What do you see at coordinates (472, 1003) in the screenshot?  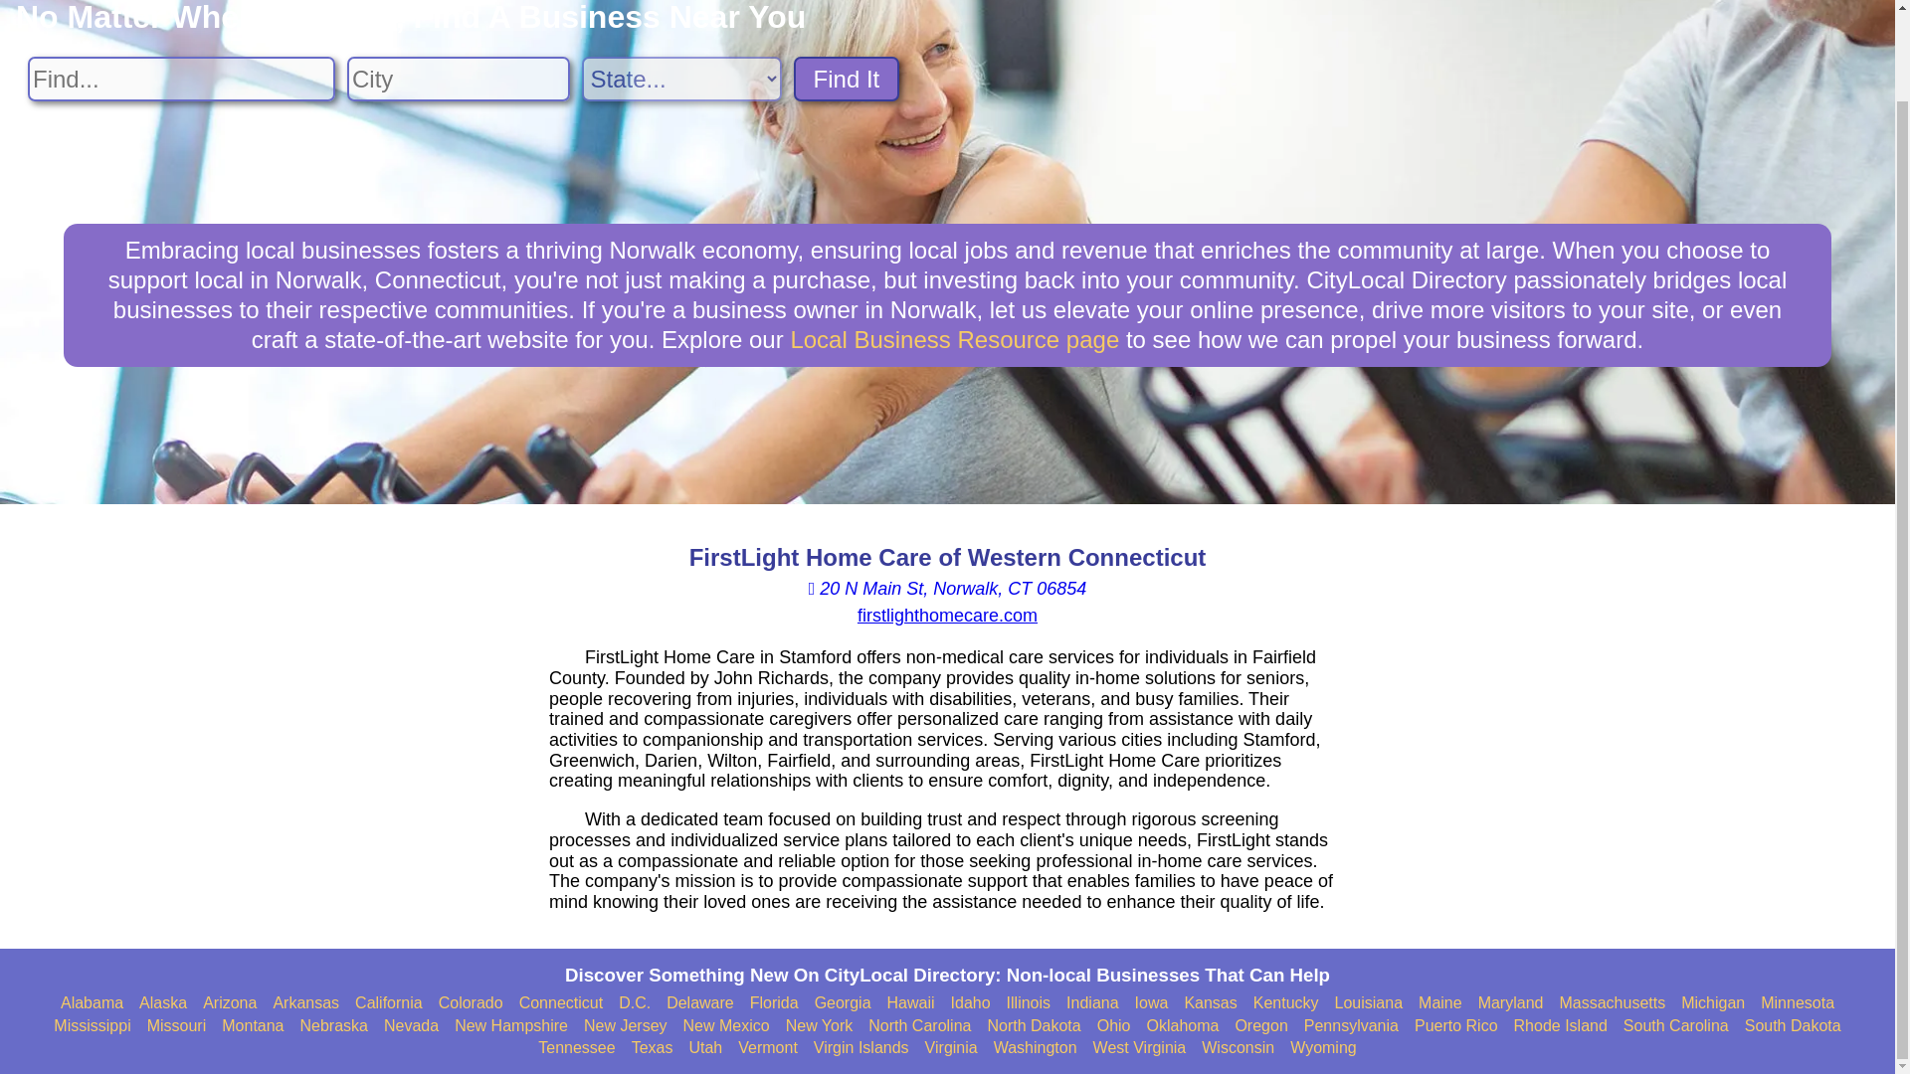 I see `Find Businesses in Colorado` at bounding box center [472, 1003].